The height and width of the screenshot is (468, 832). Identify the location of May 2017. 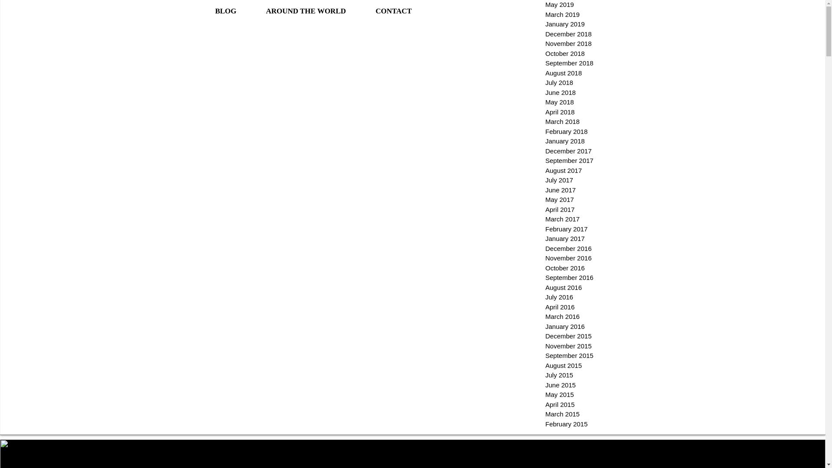
(574, 200).